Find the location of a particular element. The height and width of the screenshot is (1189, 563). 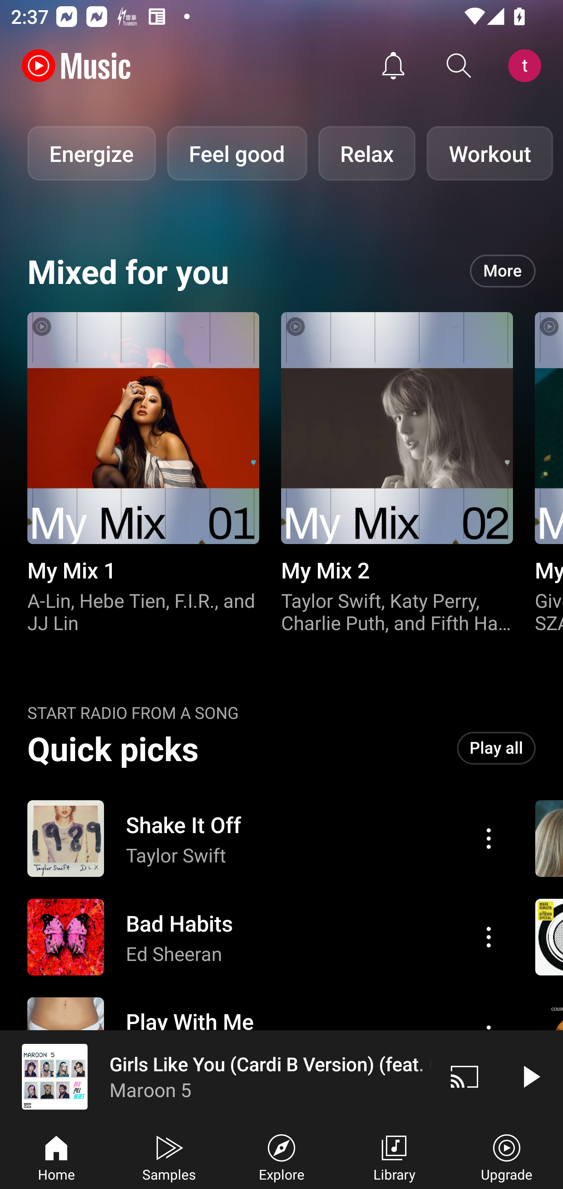

Action menu is located at coordinates (265, 937).